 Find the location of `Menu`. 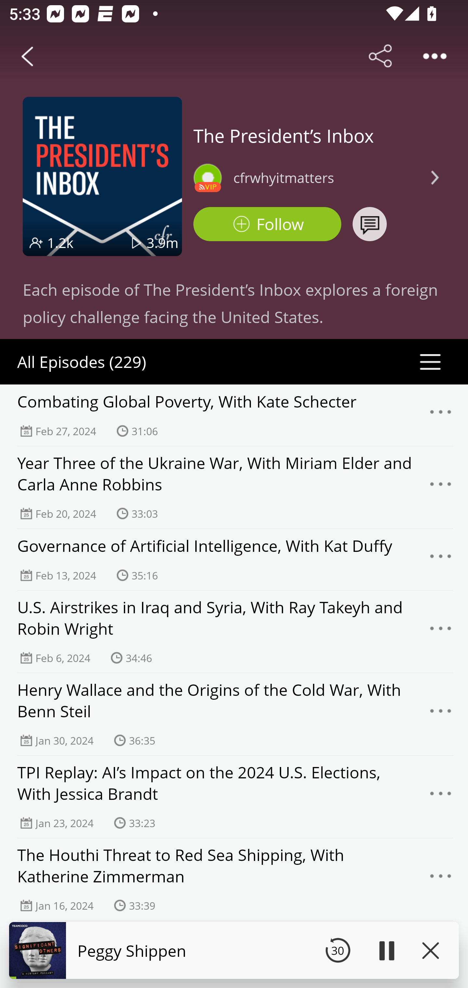

Menu is located at coordinates (441, 797).